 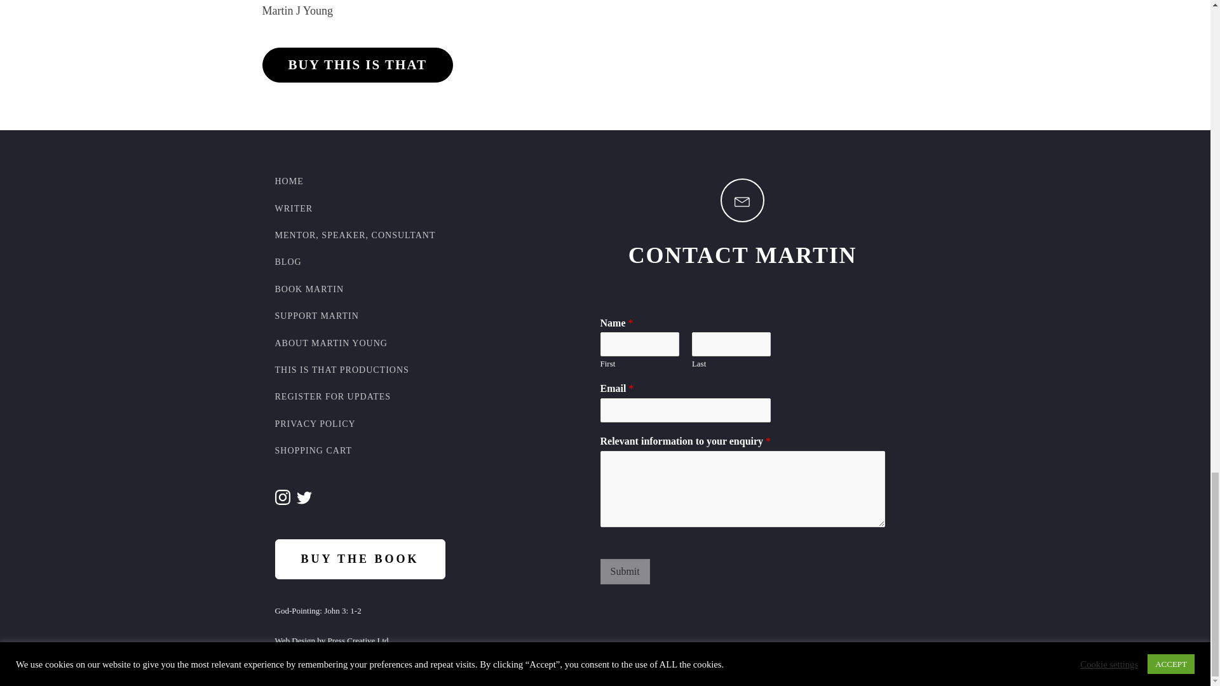 I want to click on BLOG, so click(x=288, y=262).